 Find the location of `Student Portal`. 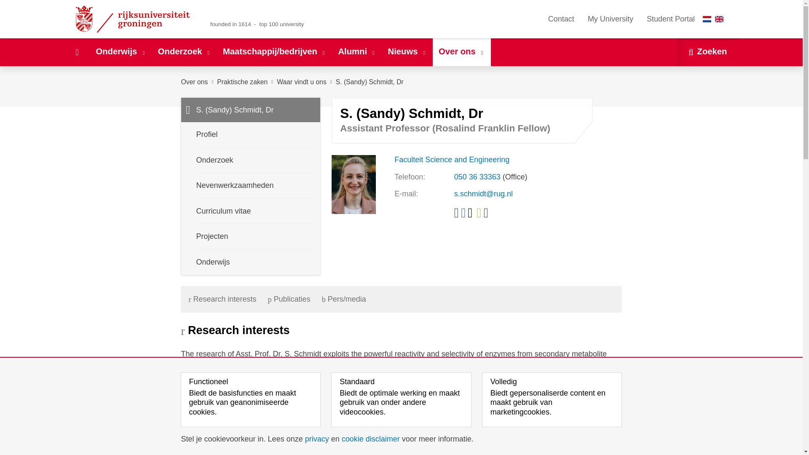

Student Portal is located at coordinates (670, 19).